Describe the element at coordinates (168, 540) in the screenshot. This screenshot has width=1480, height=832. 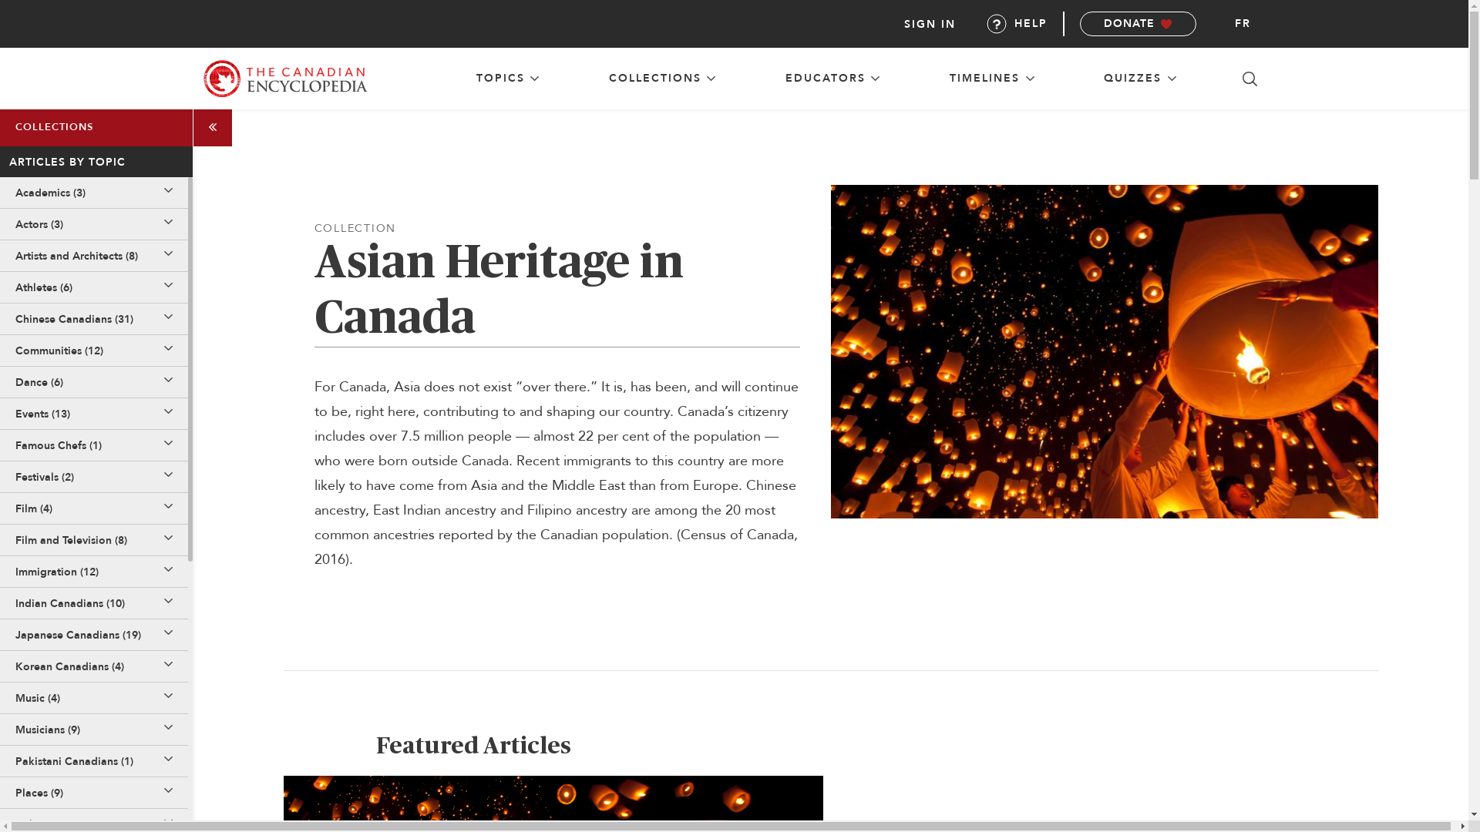
I see `TOGGLER` at that location.